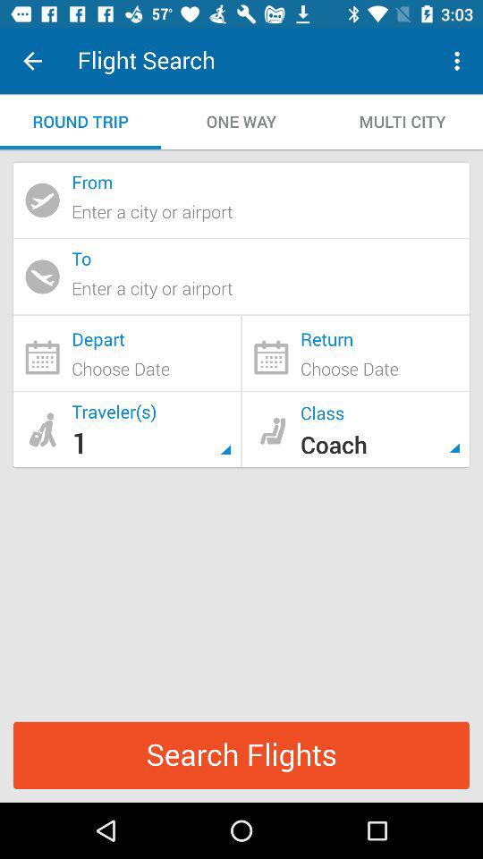 The width and height of the screenshot is (483, 859). I want to click on open item next to the flight search icon, so click(32, 61).